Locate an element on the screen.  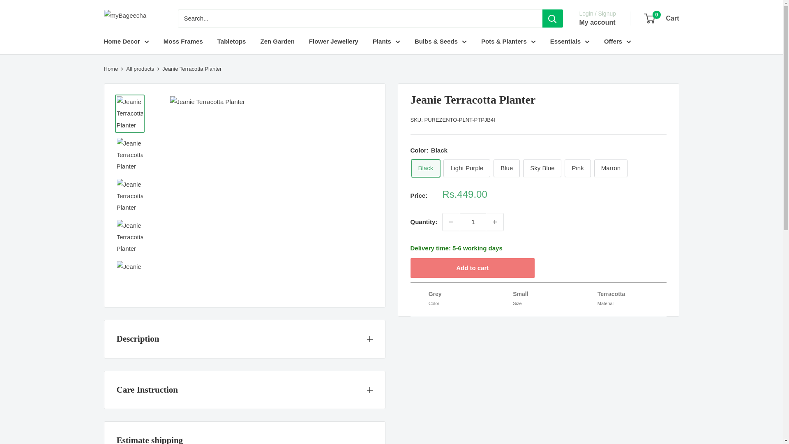
Decrease quantity by 1 is located at coordinates (451, 222).